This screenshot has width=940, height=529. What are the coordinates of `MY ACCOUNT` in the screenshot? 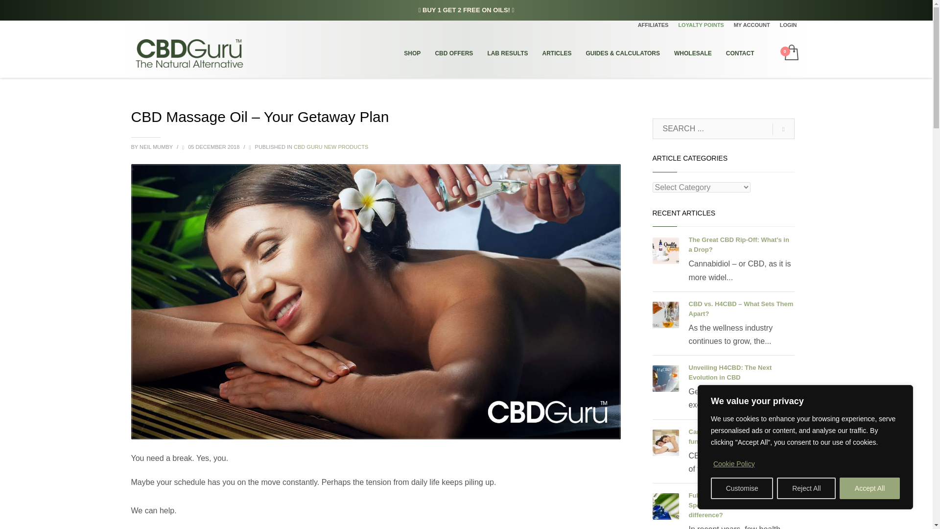 It's located at (752, 24).